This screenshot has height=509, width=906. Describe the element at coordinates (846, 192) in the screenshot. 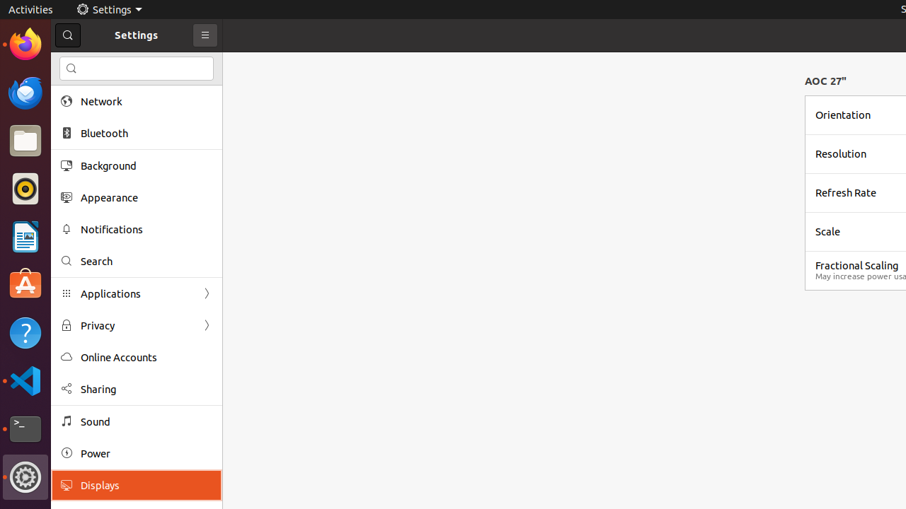

I see `Refresh Rate` at that location.